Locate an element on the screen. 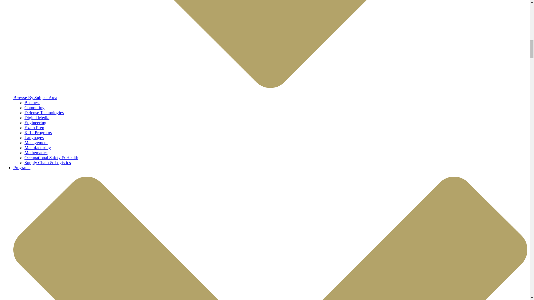  Engineering is located at coordinates (35, 123).